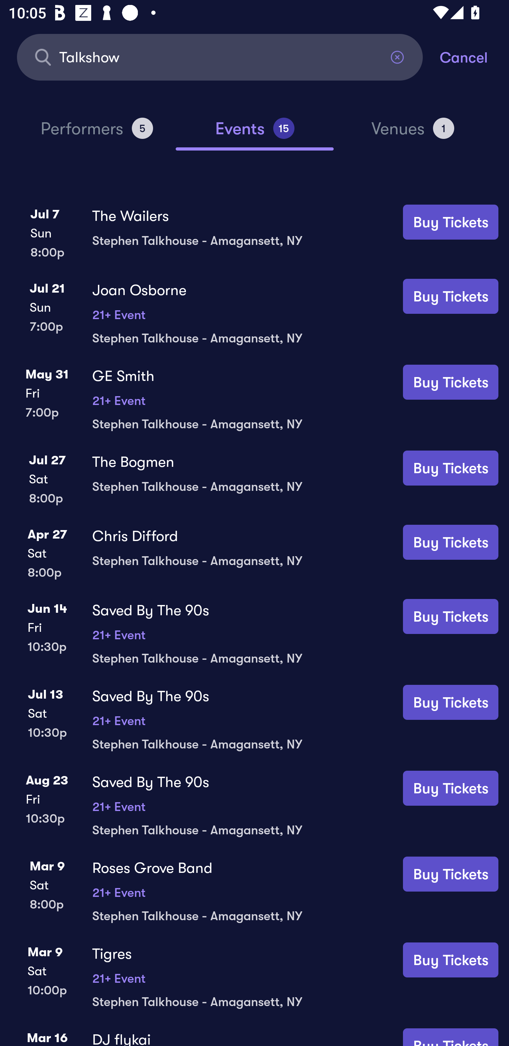 The image size is (509, 1046). I want to click on Talkshow Find, so click(220, 57).